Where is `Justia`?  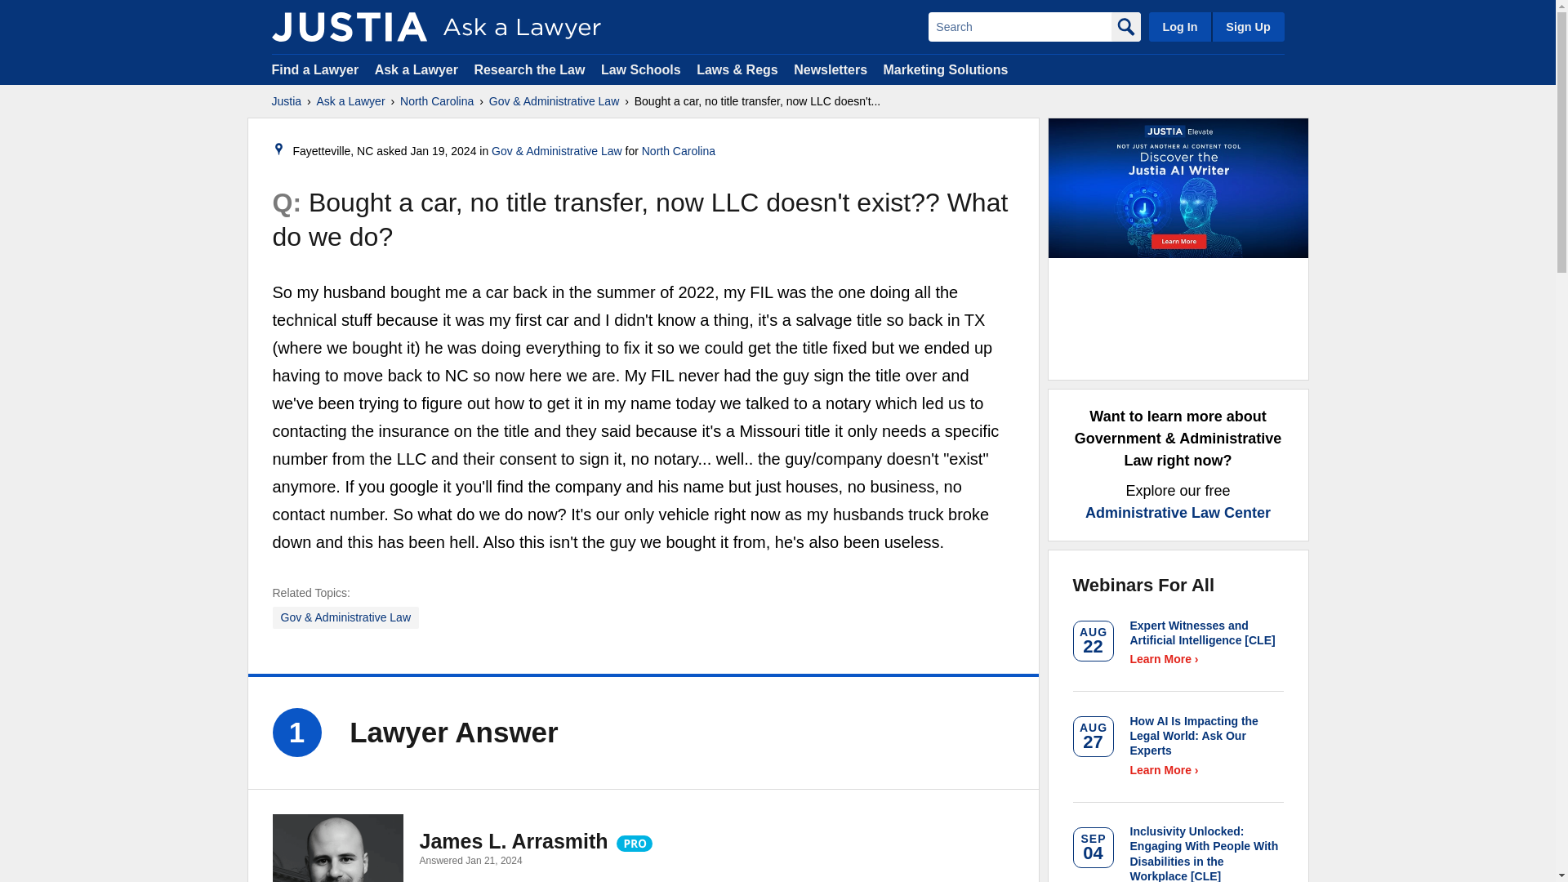 Justia is located at coordinates (286, 101).